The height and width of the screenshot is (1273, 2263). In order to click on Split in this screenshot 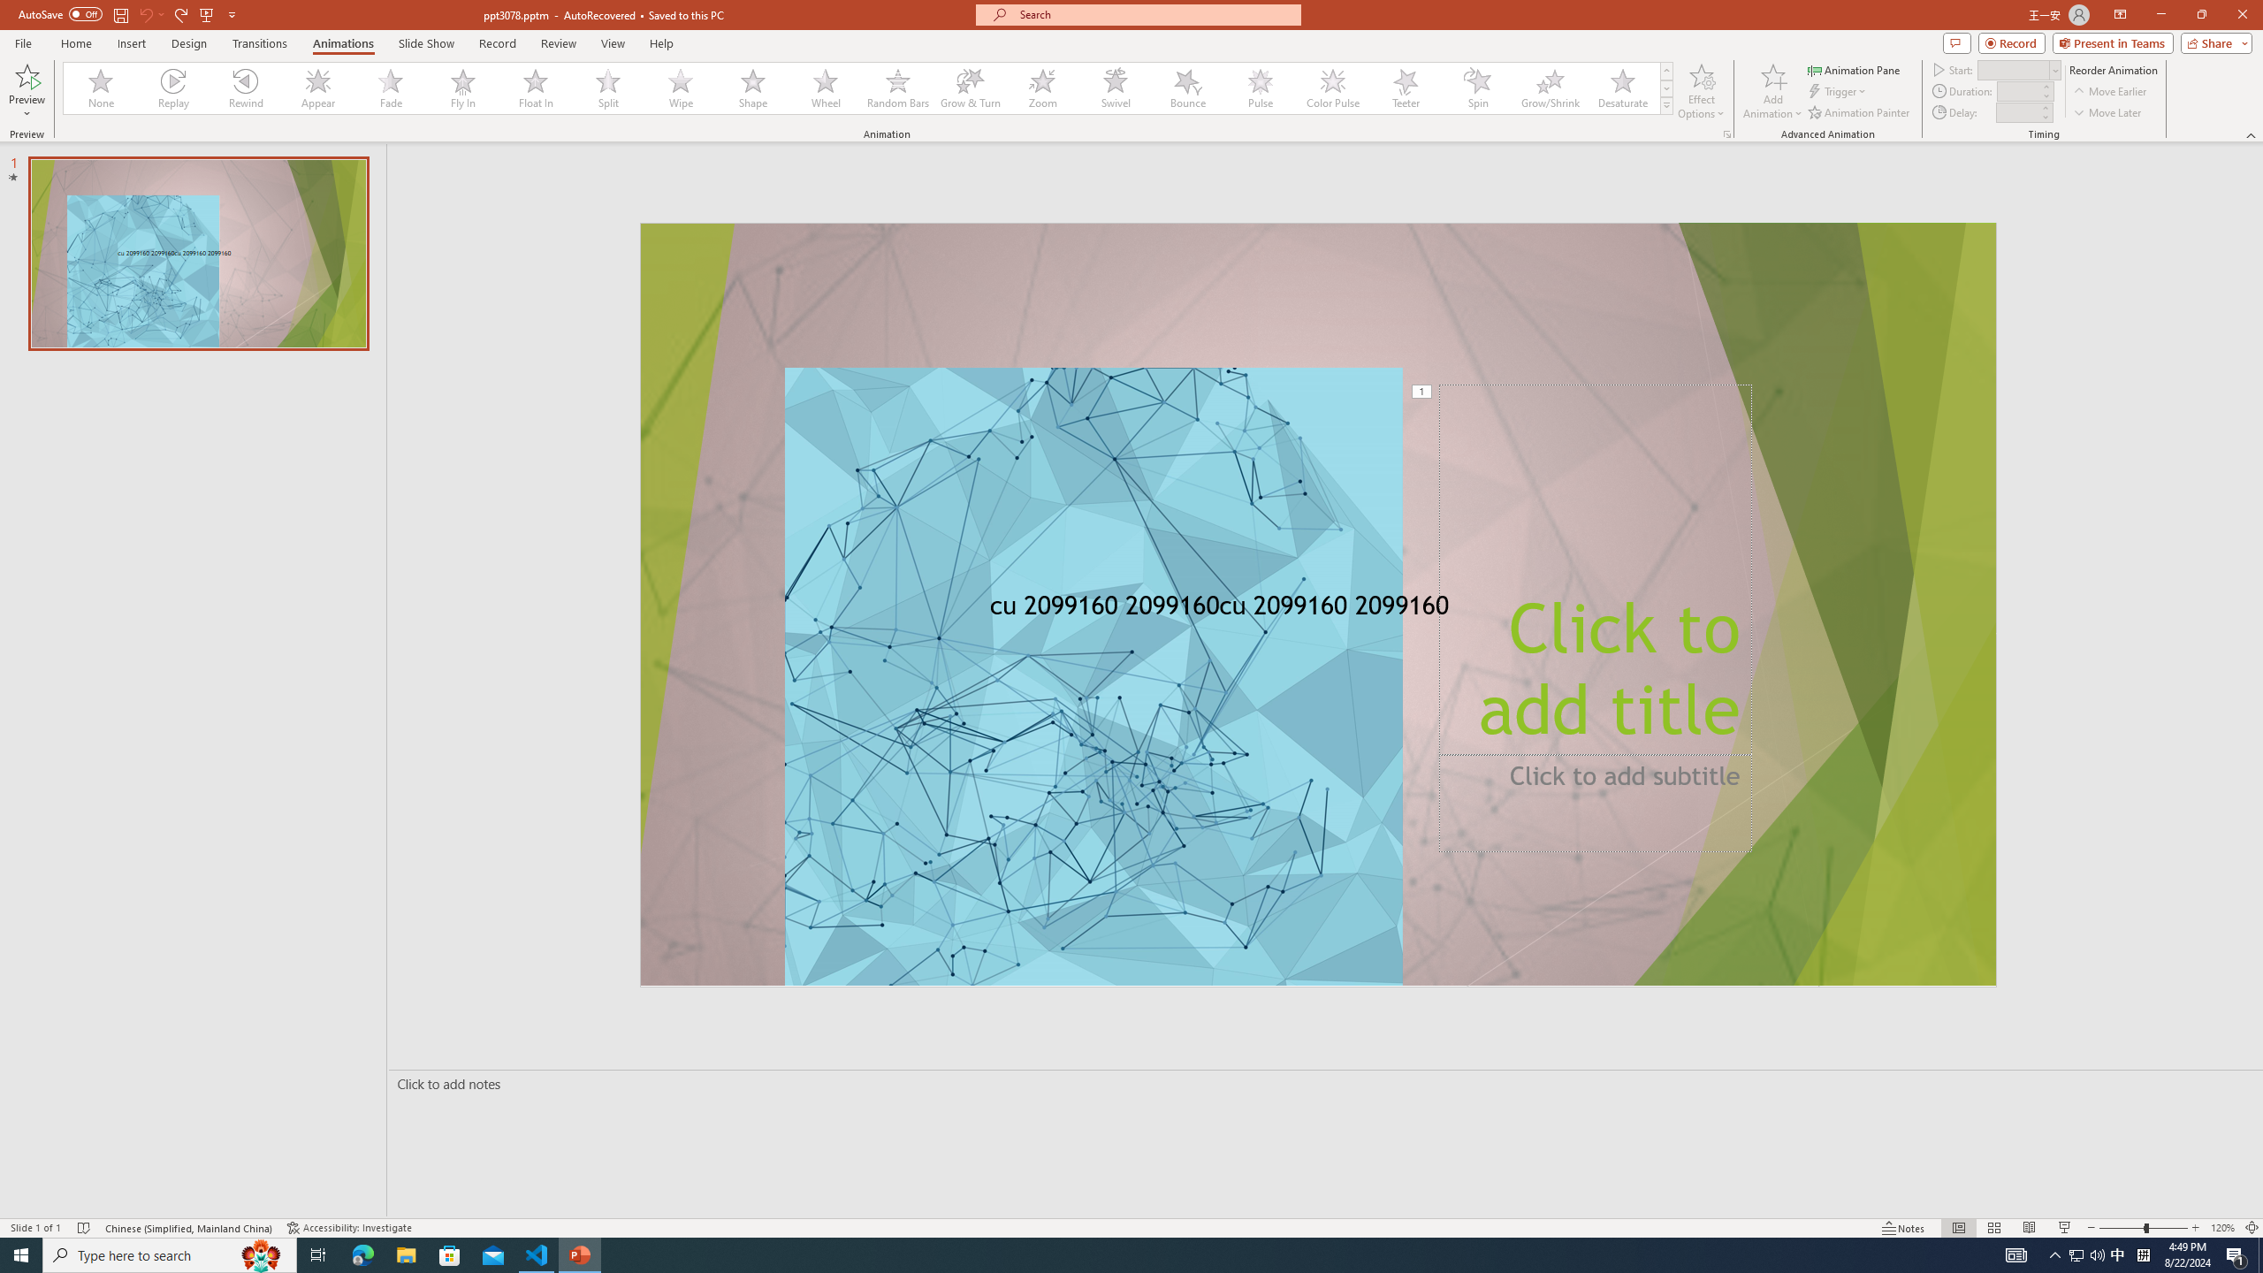, I will do `click(608, 88)`.